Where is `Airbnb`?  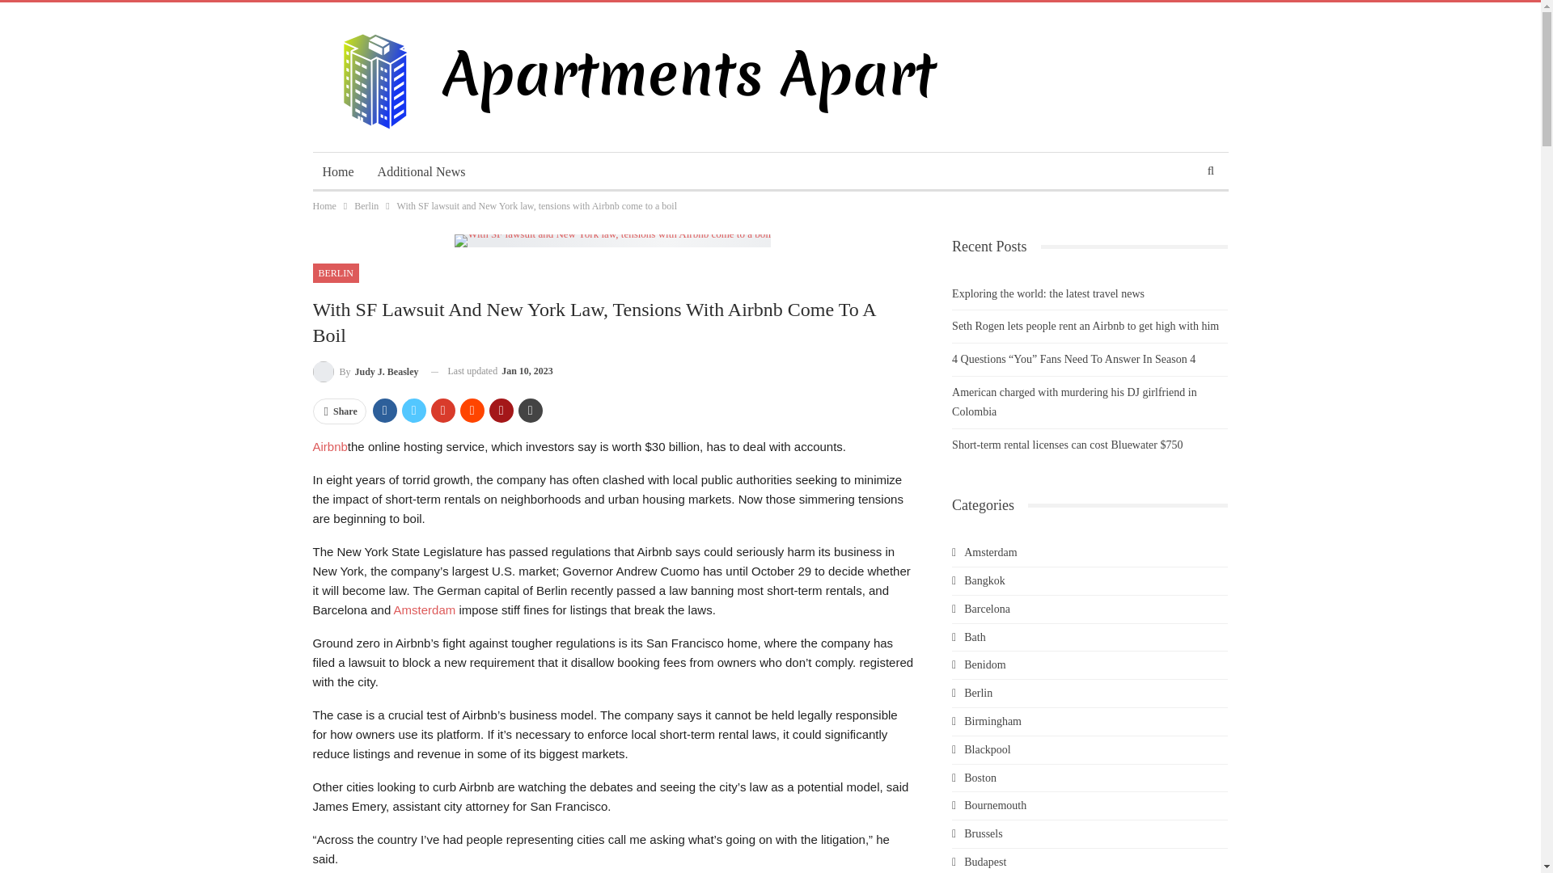
Airbnb is located at coordinates (328, 446).